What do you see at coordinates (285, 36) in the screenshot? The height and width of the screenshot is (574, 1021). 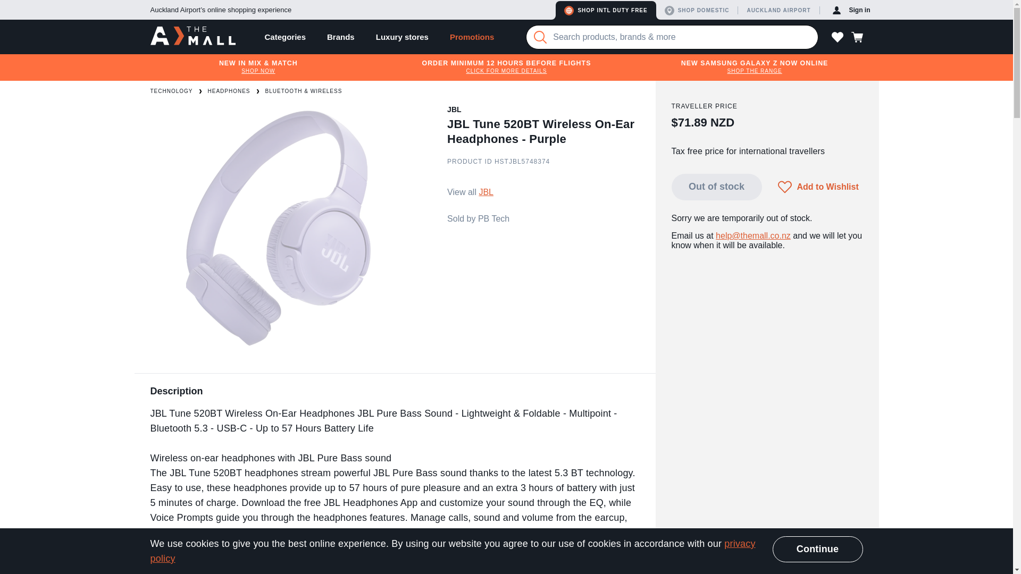 I see `Categories` at bounding box center [285, 36].